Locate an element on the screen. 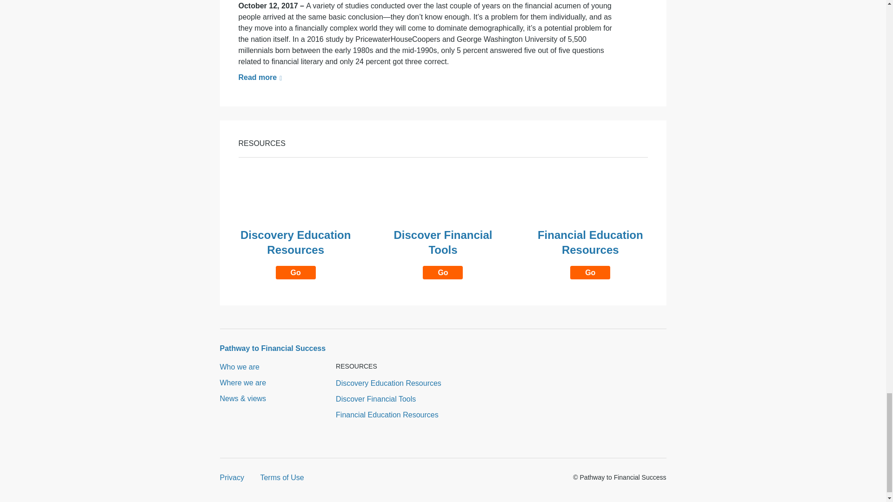 This screenshot has height=502, width=893. Privacy is located at coordinates (388, 383).